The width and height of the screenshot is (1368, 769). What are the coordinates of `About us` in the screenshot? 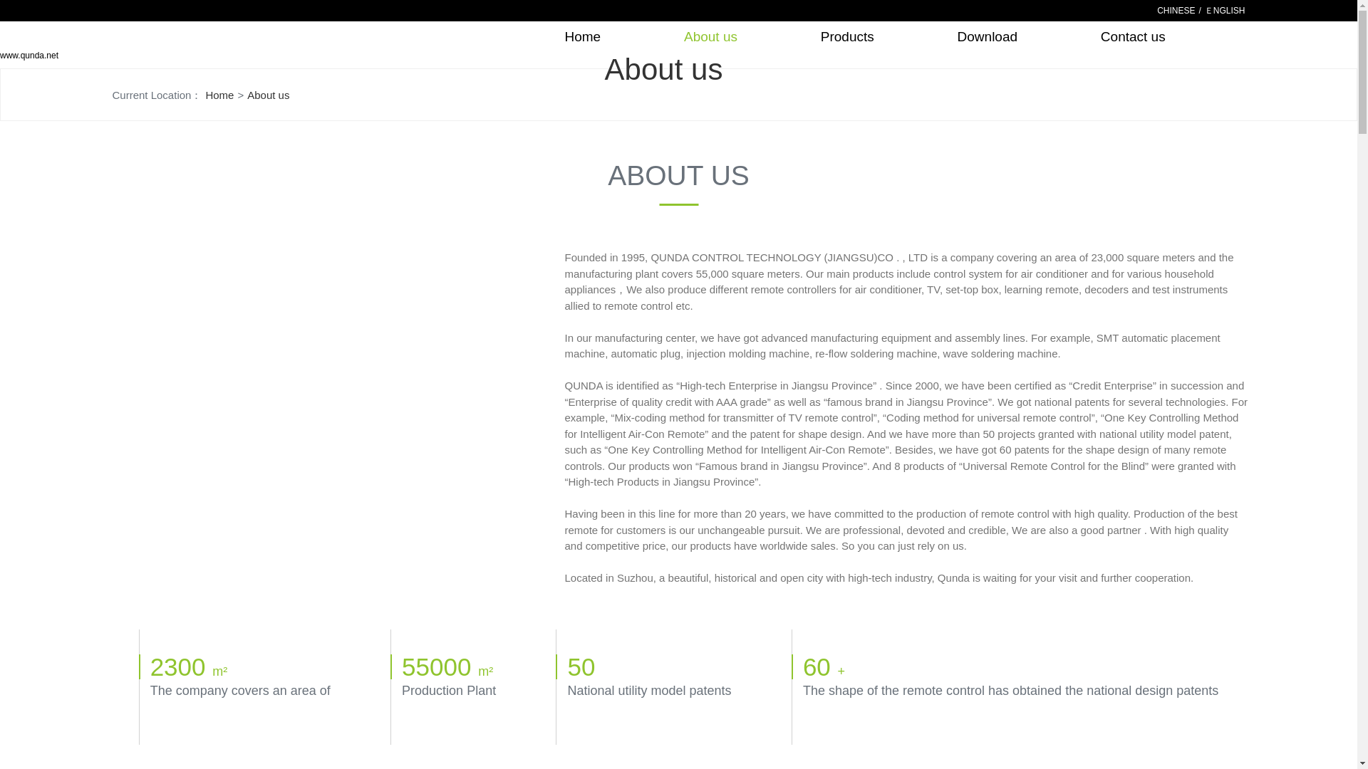 It's located at (268, 95).